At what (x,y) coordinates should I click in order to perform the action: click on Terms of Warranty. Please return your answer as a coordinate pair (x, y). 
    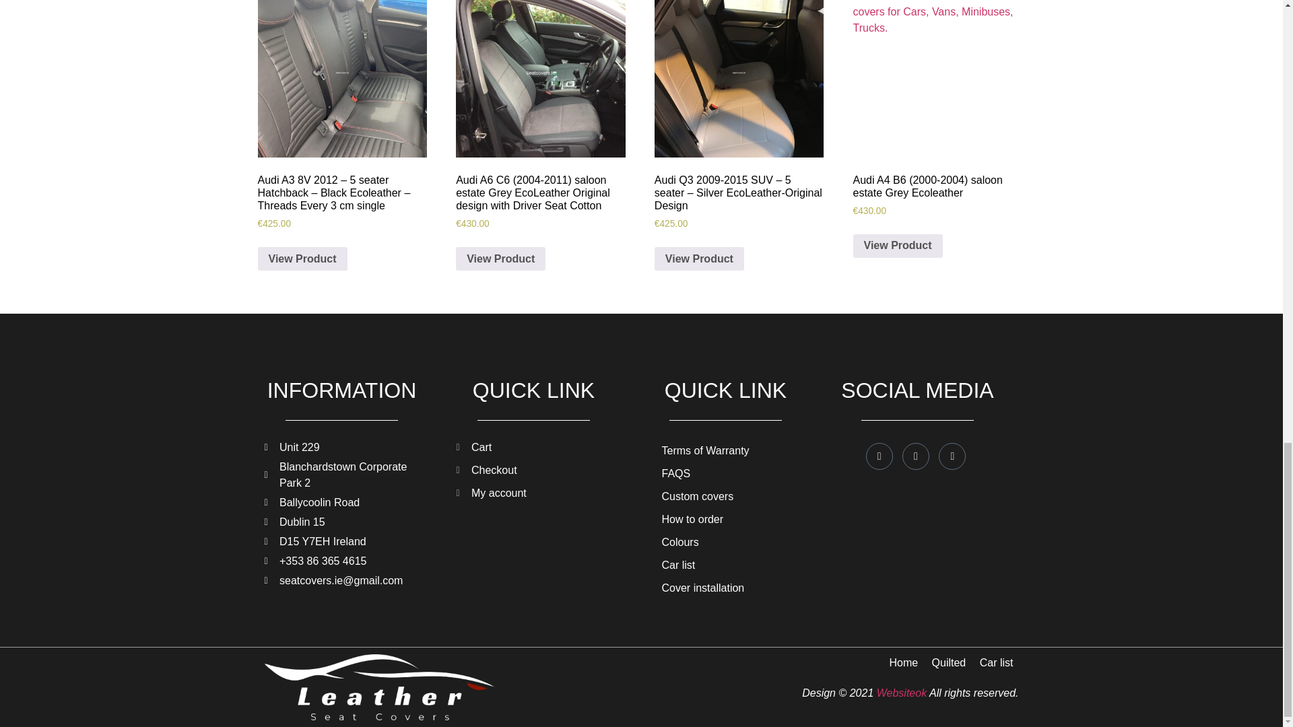
    Looking at the image, I should click on (725, 451).